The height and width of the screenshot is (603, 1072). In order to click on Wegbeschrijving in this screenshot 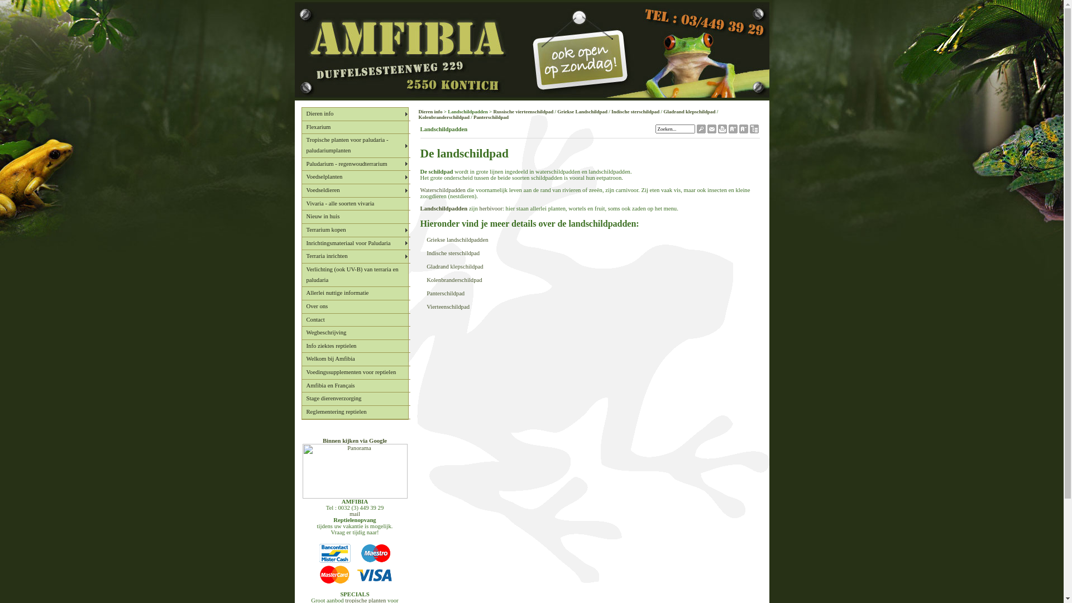, I will do `click(356, 333)`.